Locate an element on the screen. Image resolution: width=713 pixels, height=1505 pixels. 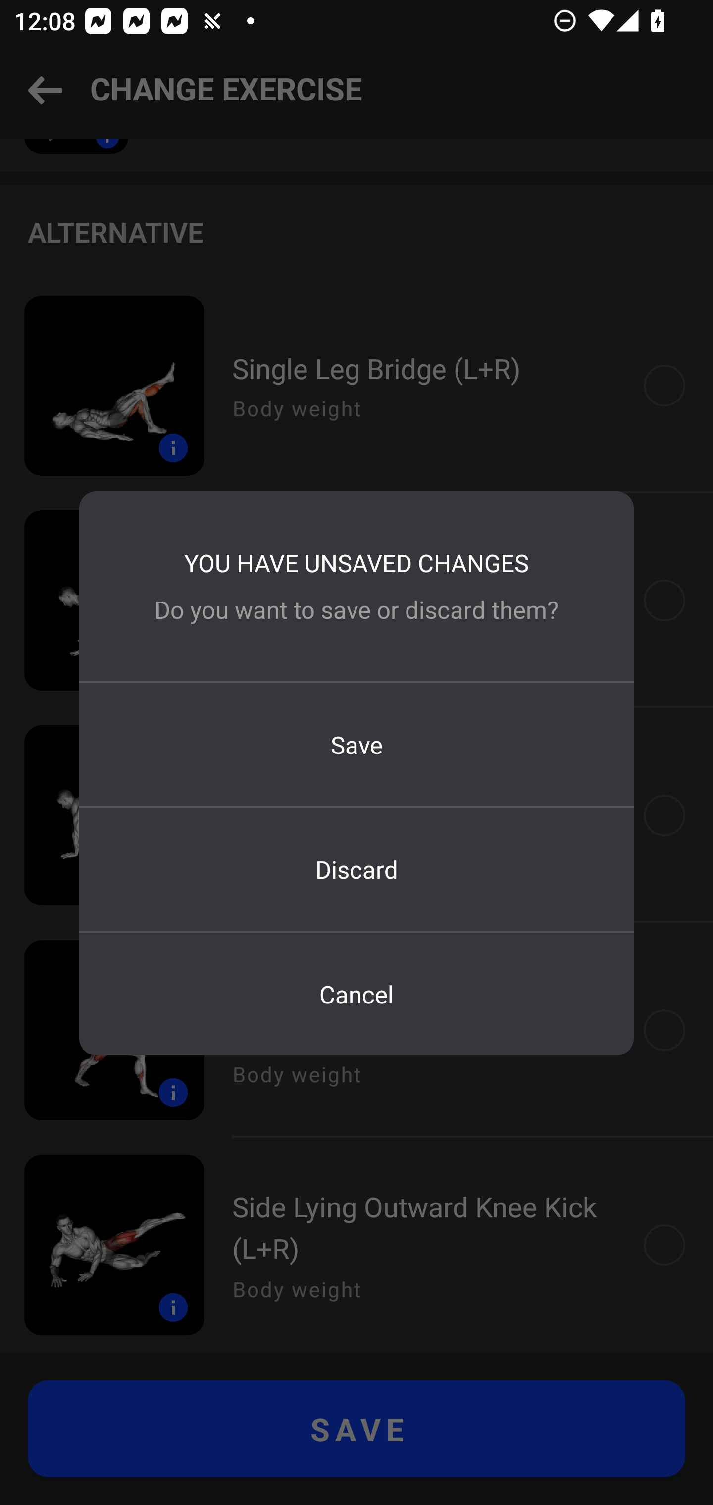
Cancel is located at coordinates (356, 994).